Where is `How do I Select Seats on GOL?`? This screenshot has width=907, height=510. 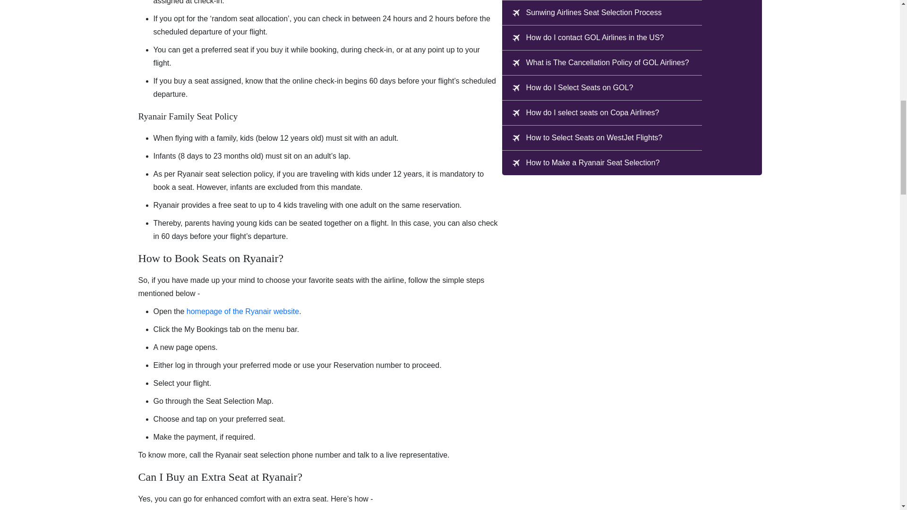
How do I Select Seats on GOL? is located at coordinates (579, 88).